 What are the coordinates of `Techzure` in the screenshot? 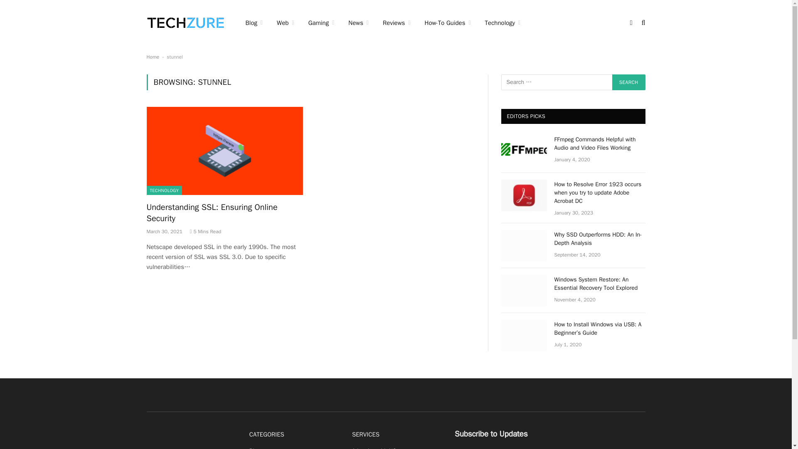 It's located at (185, 22).